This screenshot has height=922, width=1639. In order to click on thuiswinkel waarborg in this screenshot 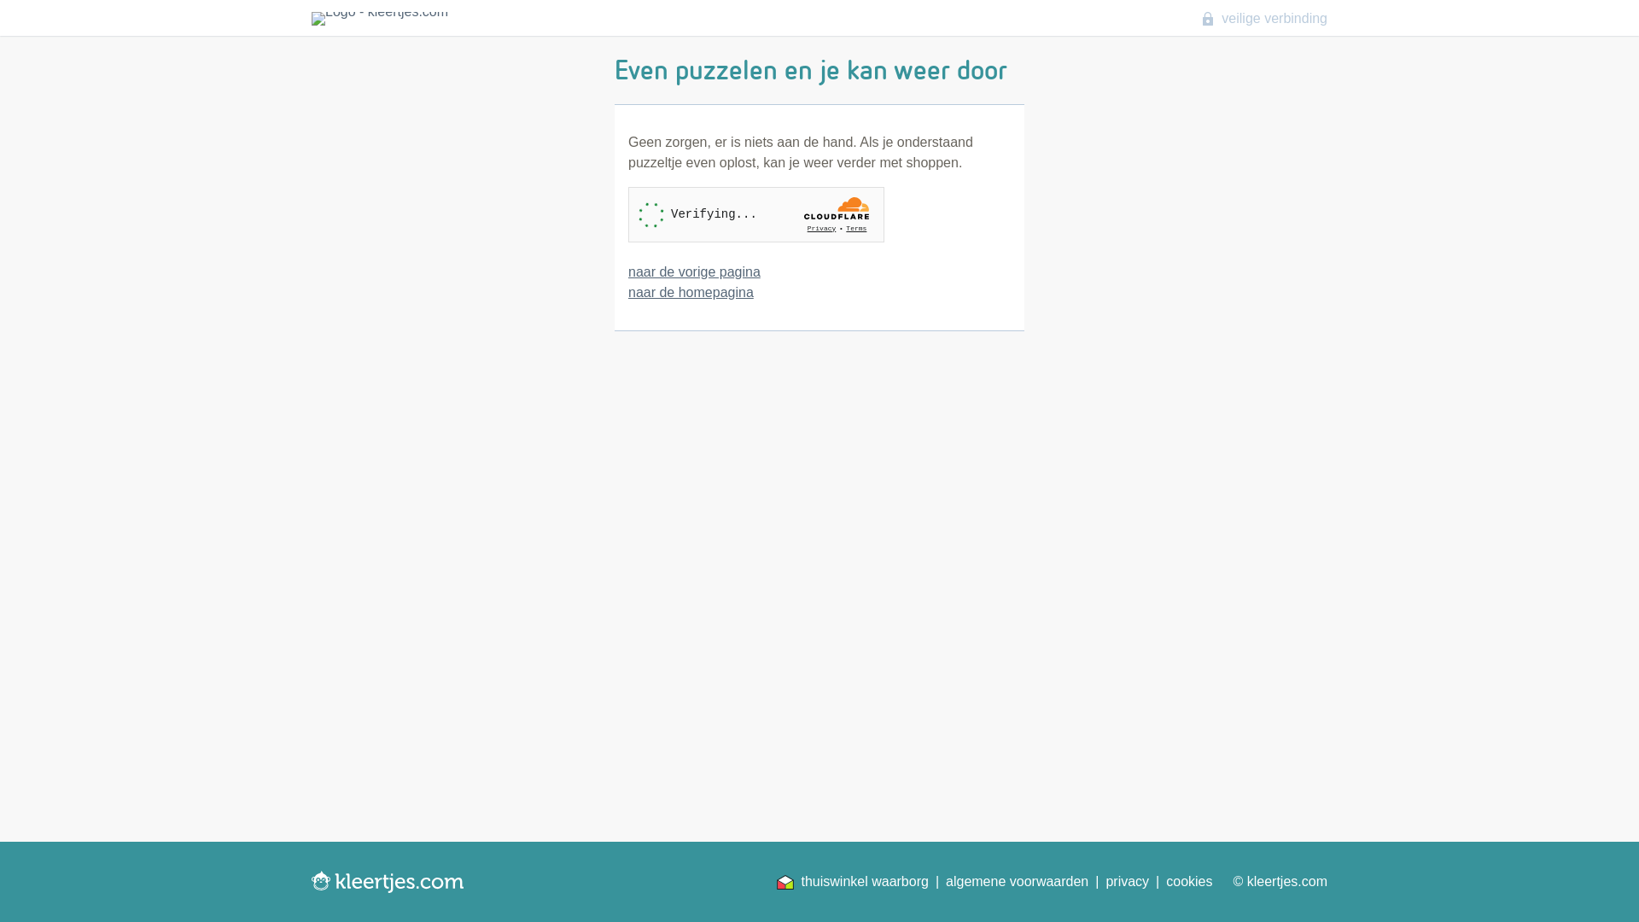, I will do `click(852, 882)`.